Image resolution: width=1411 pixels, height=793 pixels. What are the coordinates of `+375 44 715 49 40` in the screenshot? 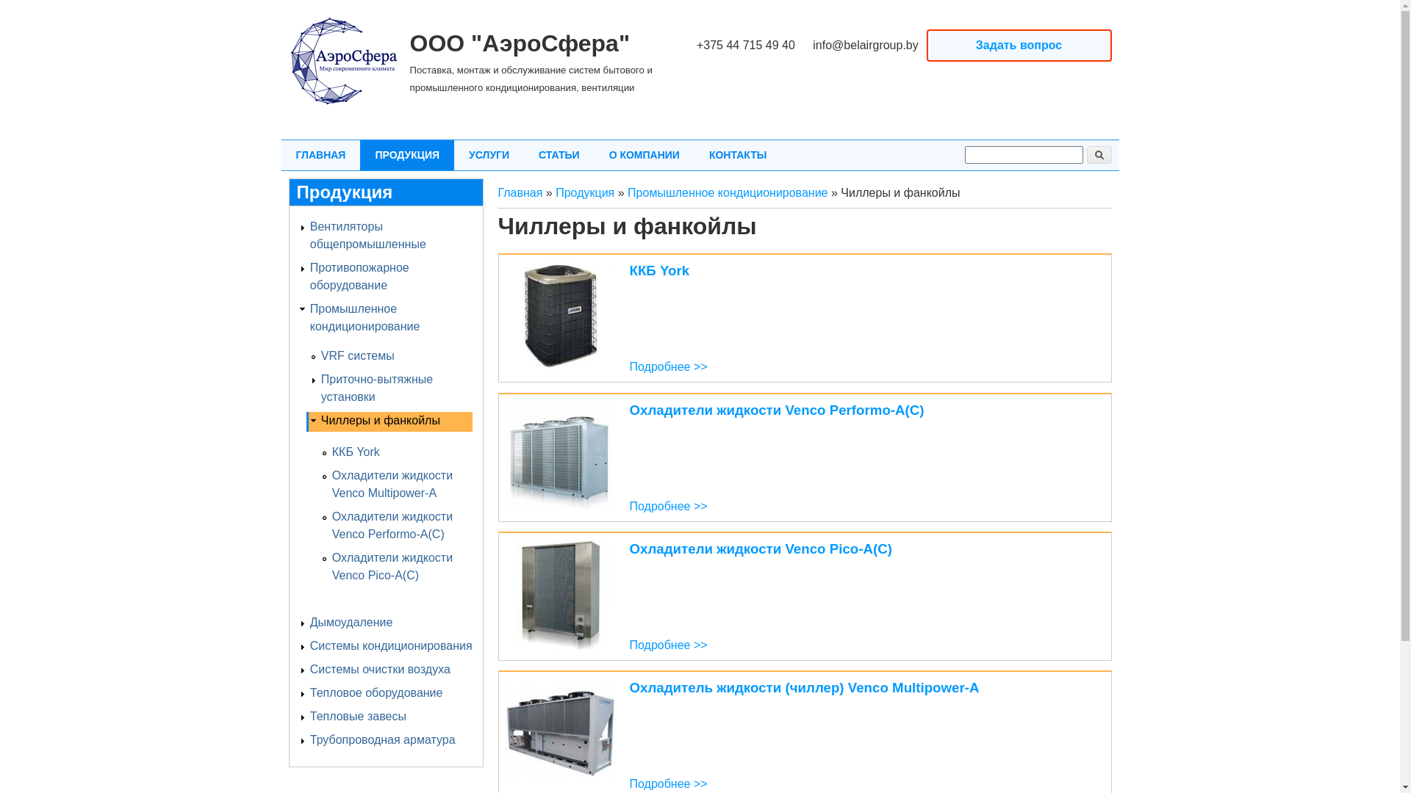 It's located at (746, 46).